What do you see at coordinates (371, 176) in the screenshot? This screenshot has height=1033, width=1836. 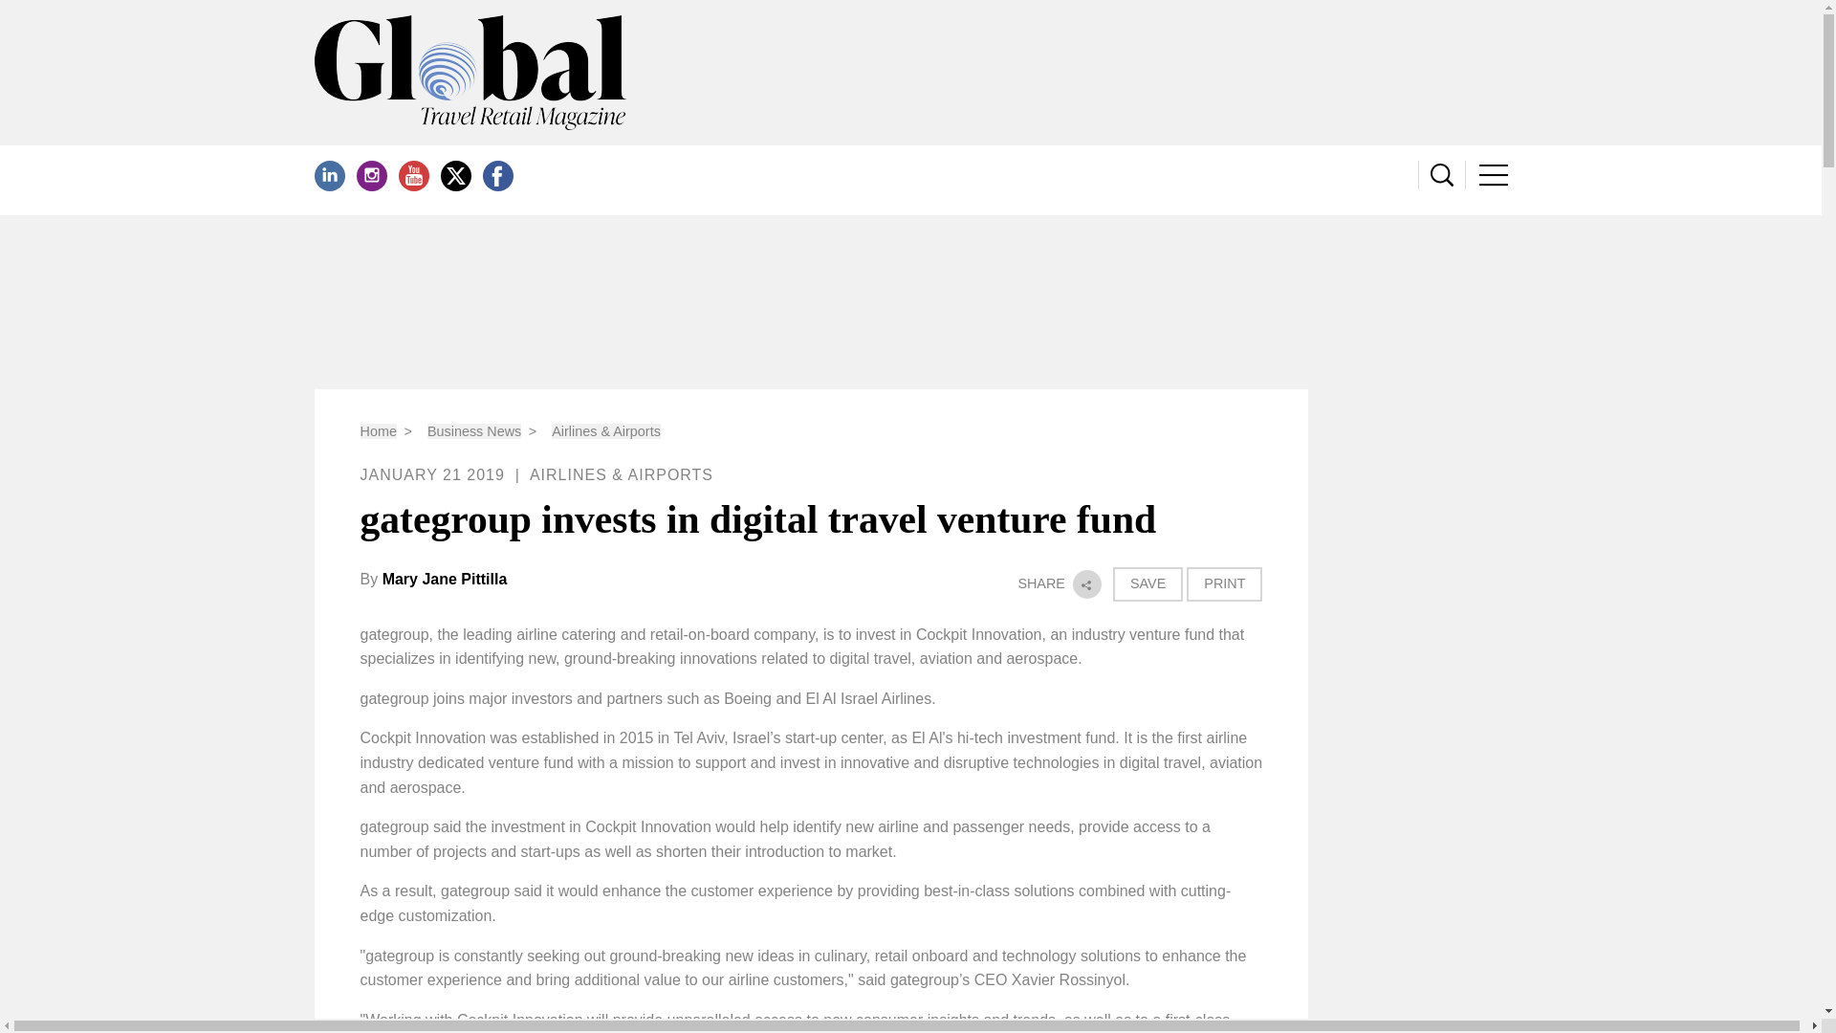 I see `instagram` at bounding box center [371, 176].